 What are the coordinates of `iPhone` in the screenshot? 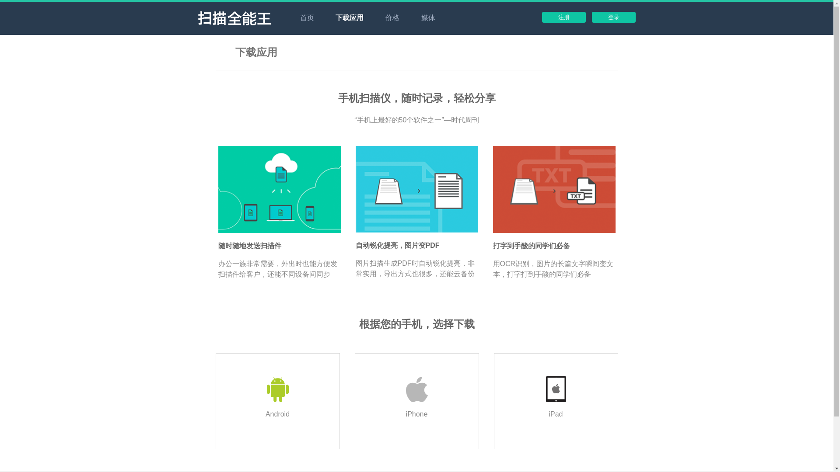 It's located at (416, 401).